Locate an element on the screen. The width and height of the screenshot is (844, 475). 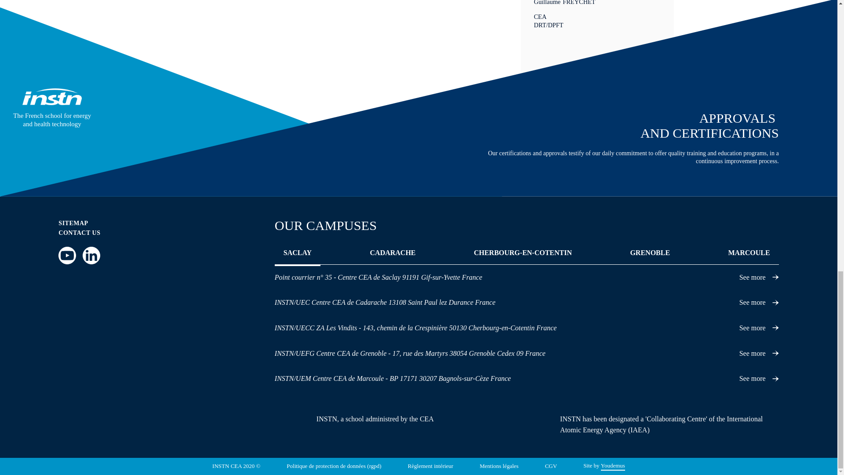
SITEMAP is located at coordinates (73, 223).